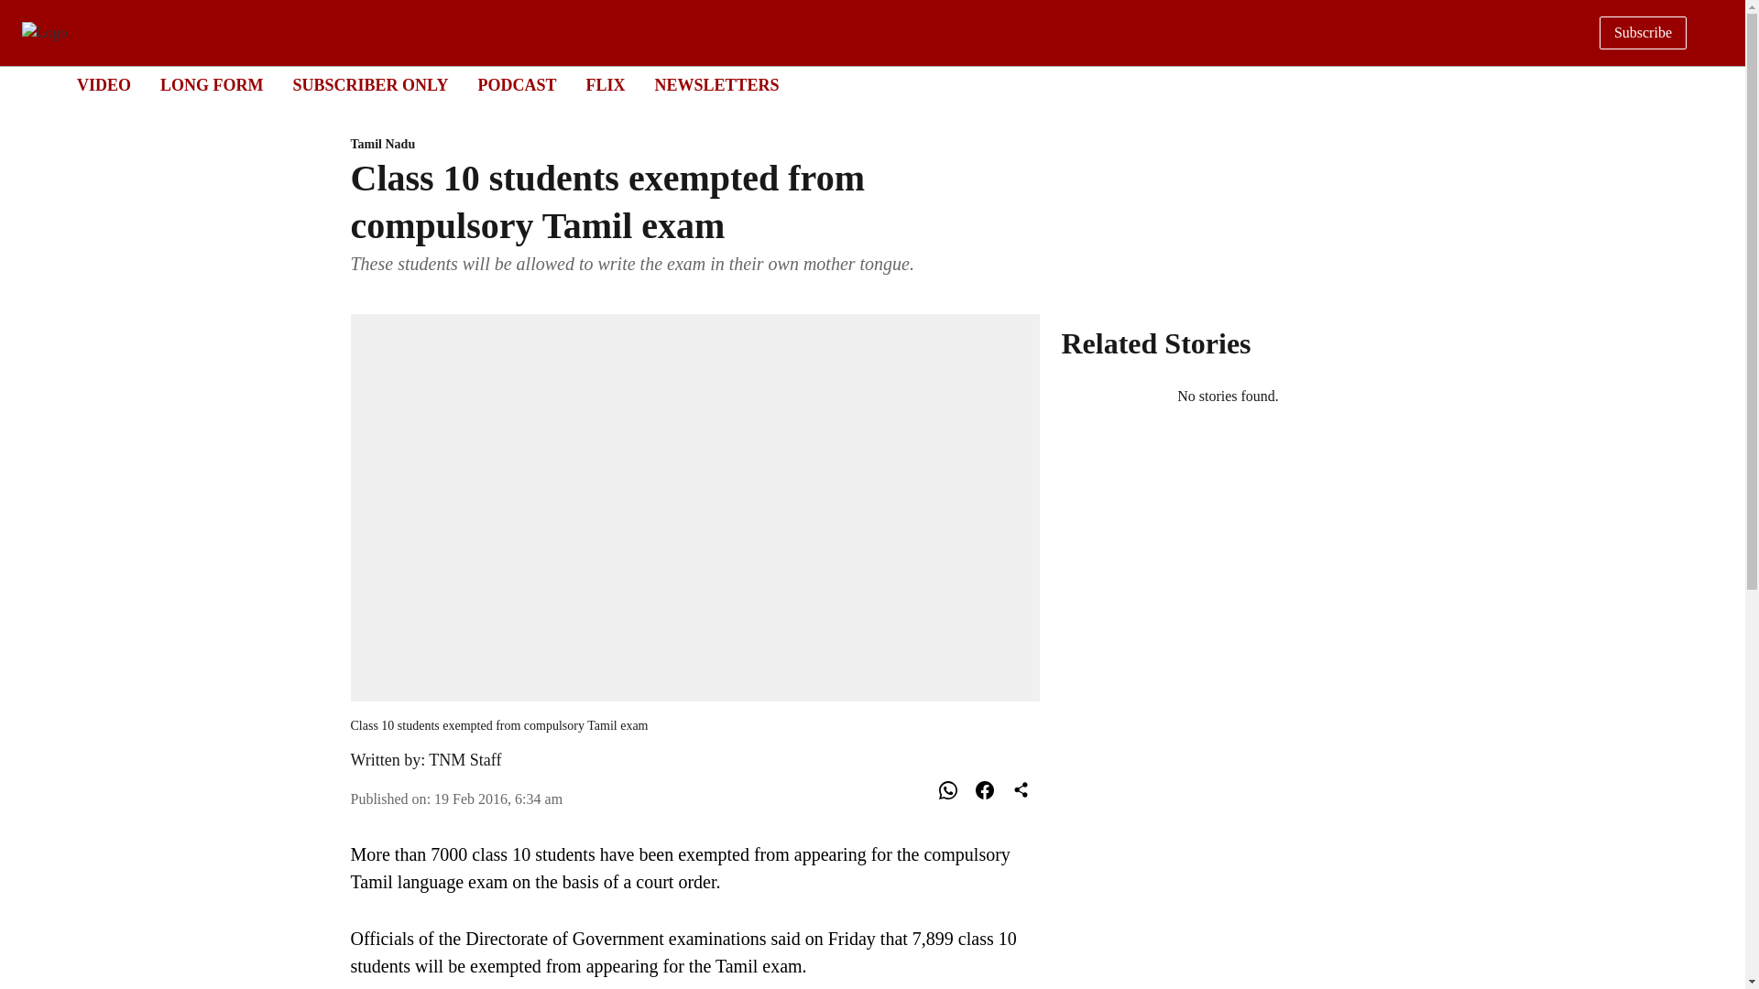 The image size is (1759, 989). What do you see at coordinates (212, 84) in the screenshot?
I see `SUBSCRIBER ONLY` at bounding box center [212, 84].